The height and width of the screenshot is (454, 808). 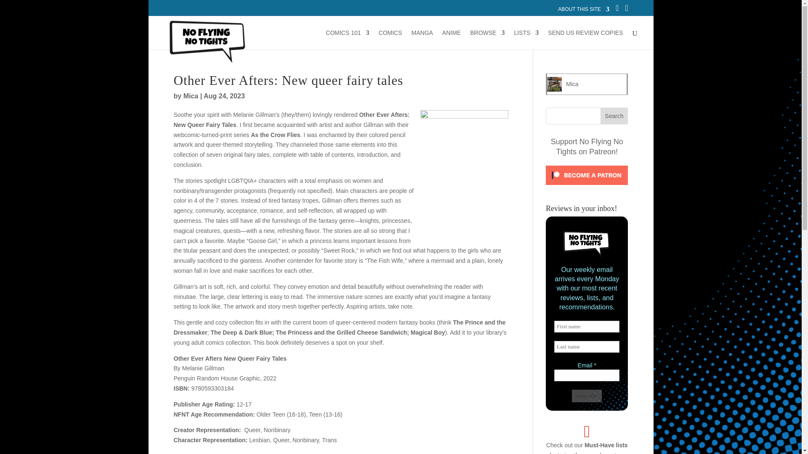 I want to click on ABOUT THIS SITE, so click(x=583, y=11).